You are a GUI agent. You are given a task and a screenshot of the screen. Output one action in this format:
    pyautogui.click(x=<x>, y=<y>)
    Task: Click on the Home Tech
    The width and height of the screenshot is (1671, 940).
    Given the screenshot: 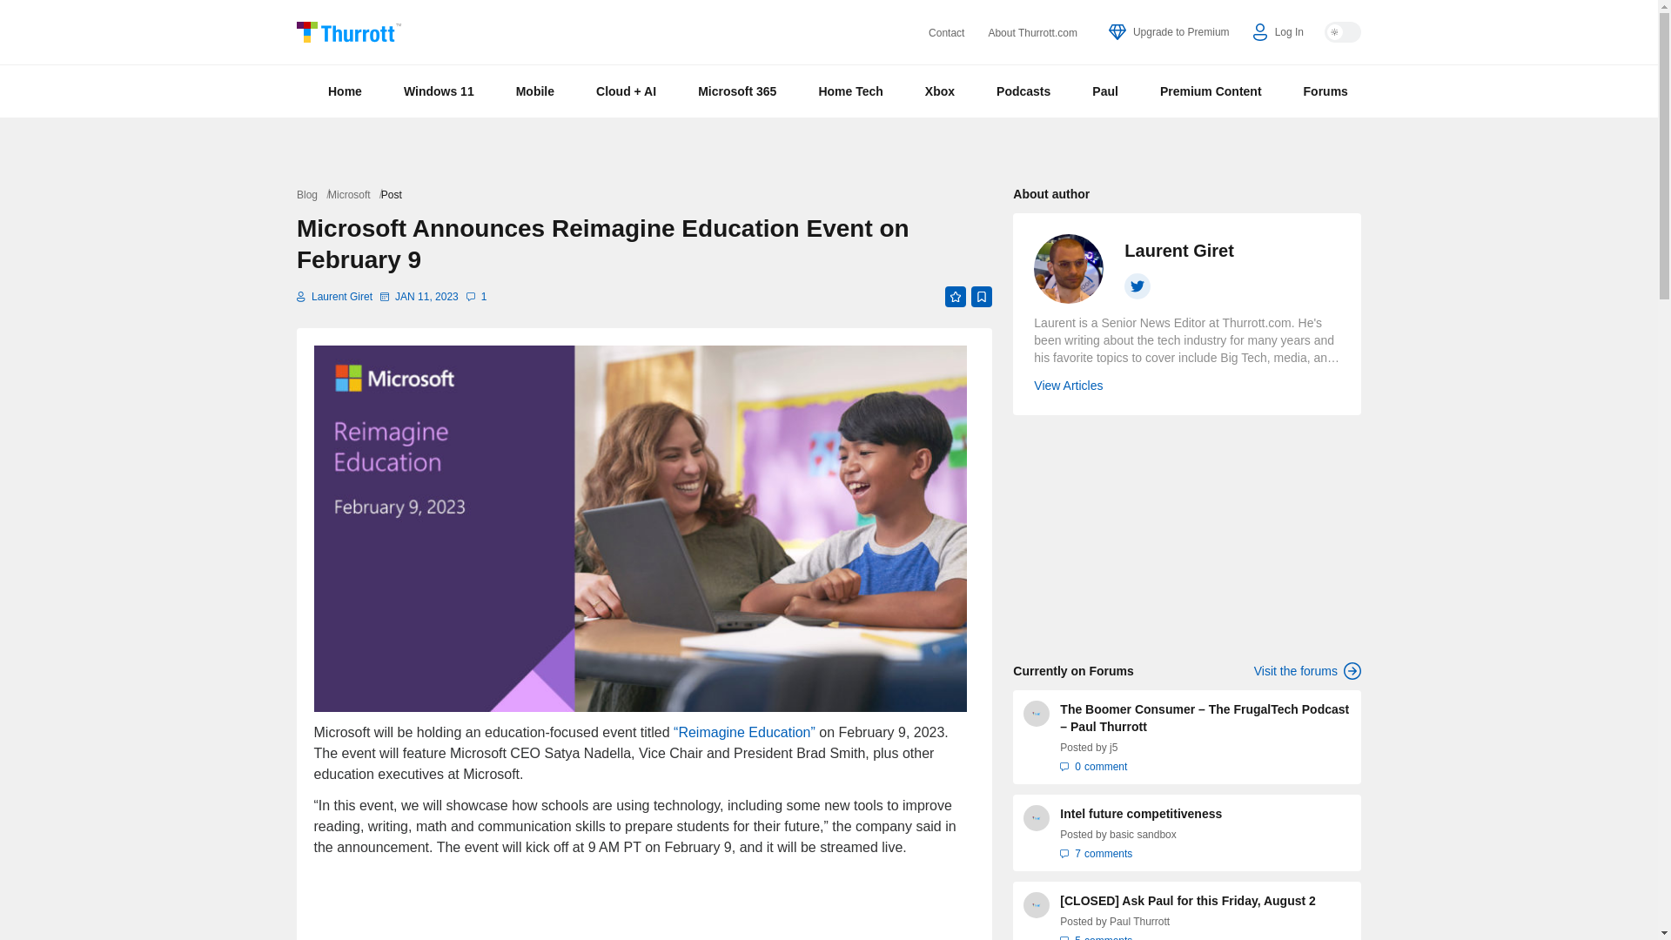 What is the action you would take?
    pyautogui.click(x=849, y=91)
    